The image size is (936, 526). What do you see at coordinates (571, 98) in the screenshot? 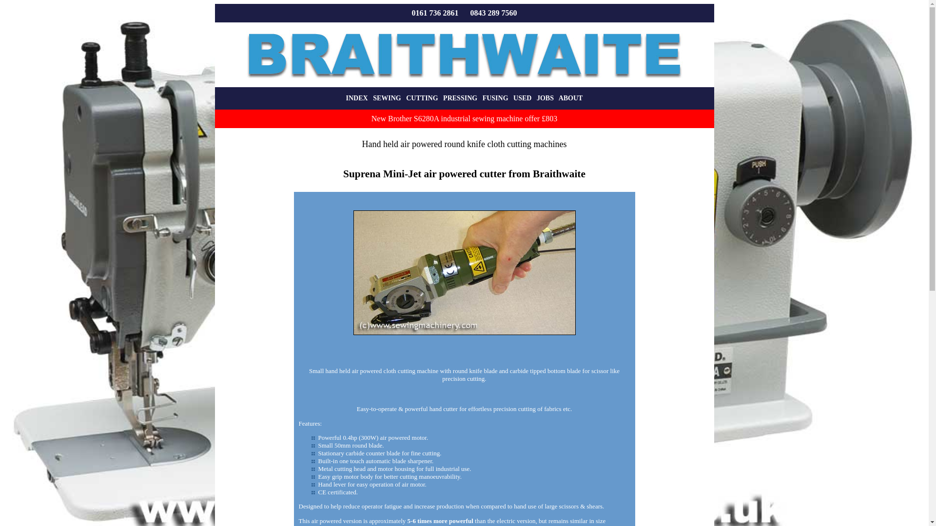
I see `ABOUT` at bounding box center [571, 98].